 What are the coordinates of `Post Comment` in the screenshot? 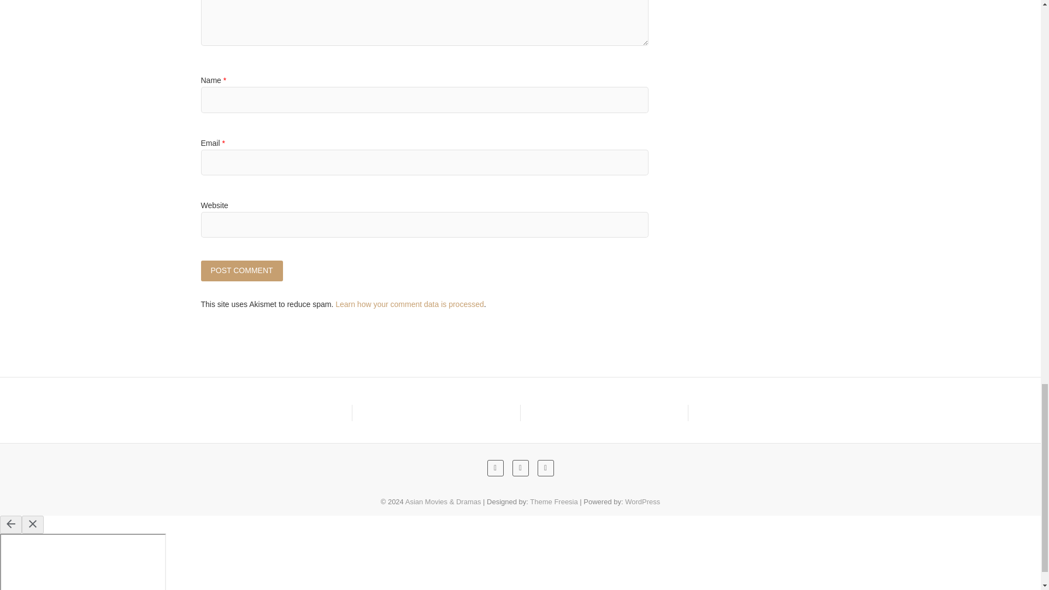 It's located at (242, 271).